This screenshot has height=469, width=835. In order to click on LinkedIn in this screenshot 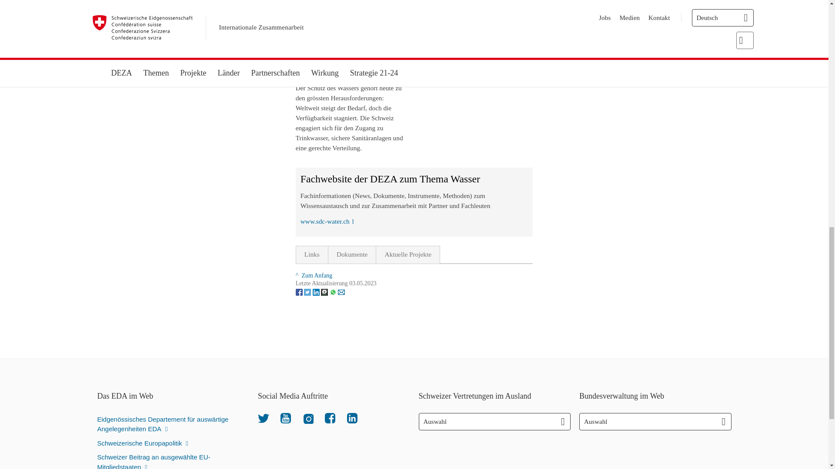, I will do `click(352, 418)`.